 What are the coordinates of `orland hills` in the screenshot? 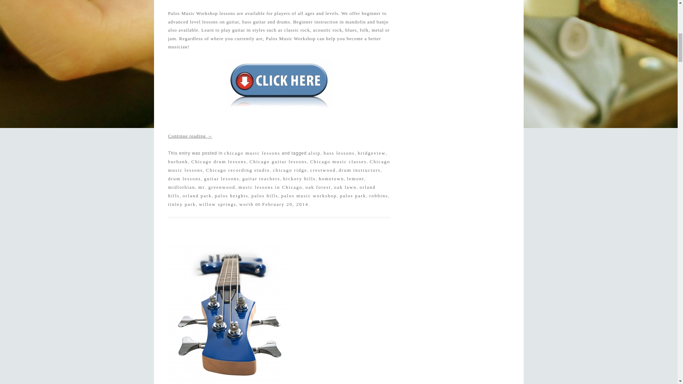 It's located at (272, 191).